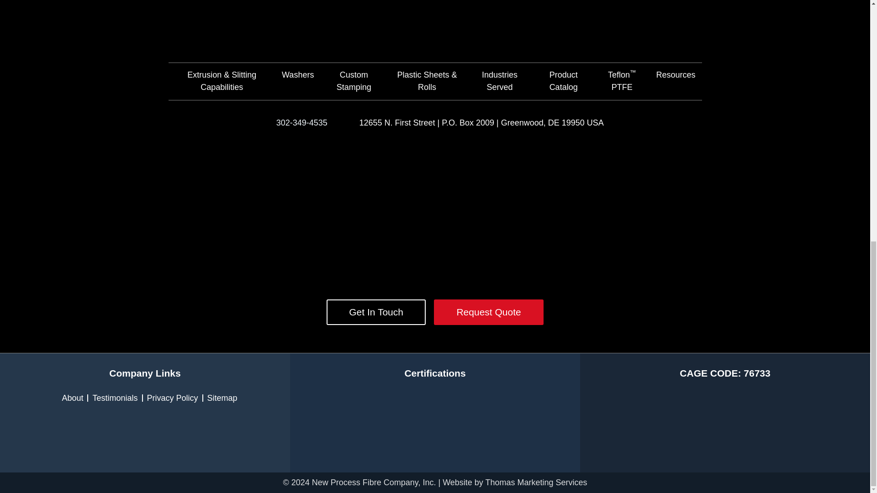 The height and width of the screenshot is (493, 877). I want to click on Linked-In, so click(583, 178).